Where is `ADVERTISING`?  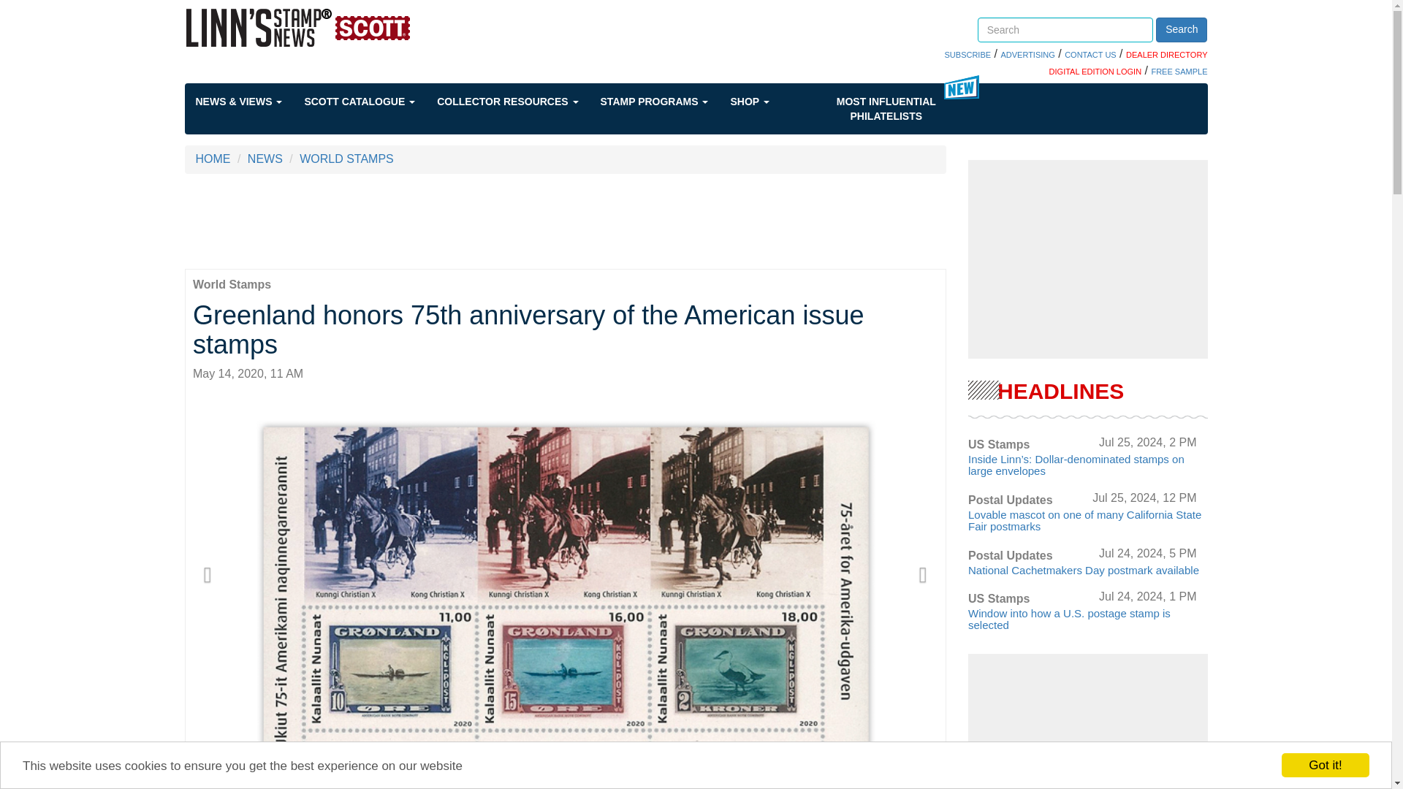 ADVERTISING is located at coordinates (1027, 55).